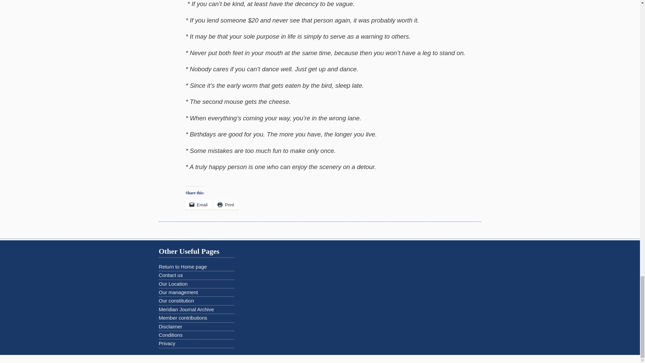 This screenshot has width=645, height=363. I want to click on Contact us, so click(171, 275).